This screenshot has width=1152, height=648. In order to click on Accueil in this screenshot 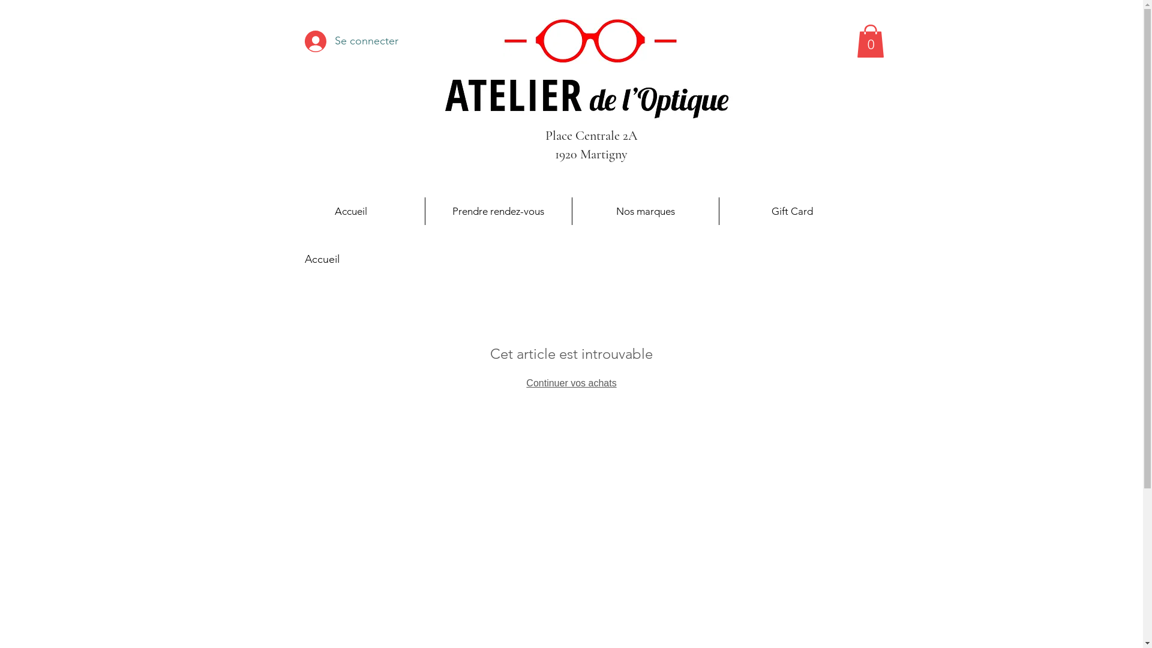, I will do `click(322, 259)`.